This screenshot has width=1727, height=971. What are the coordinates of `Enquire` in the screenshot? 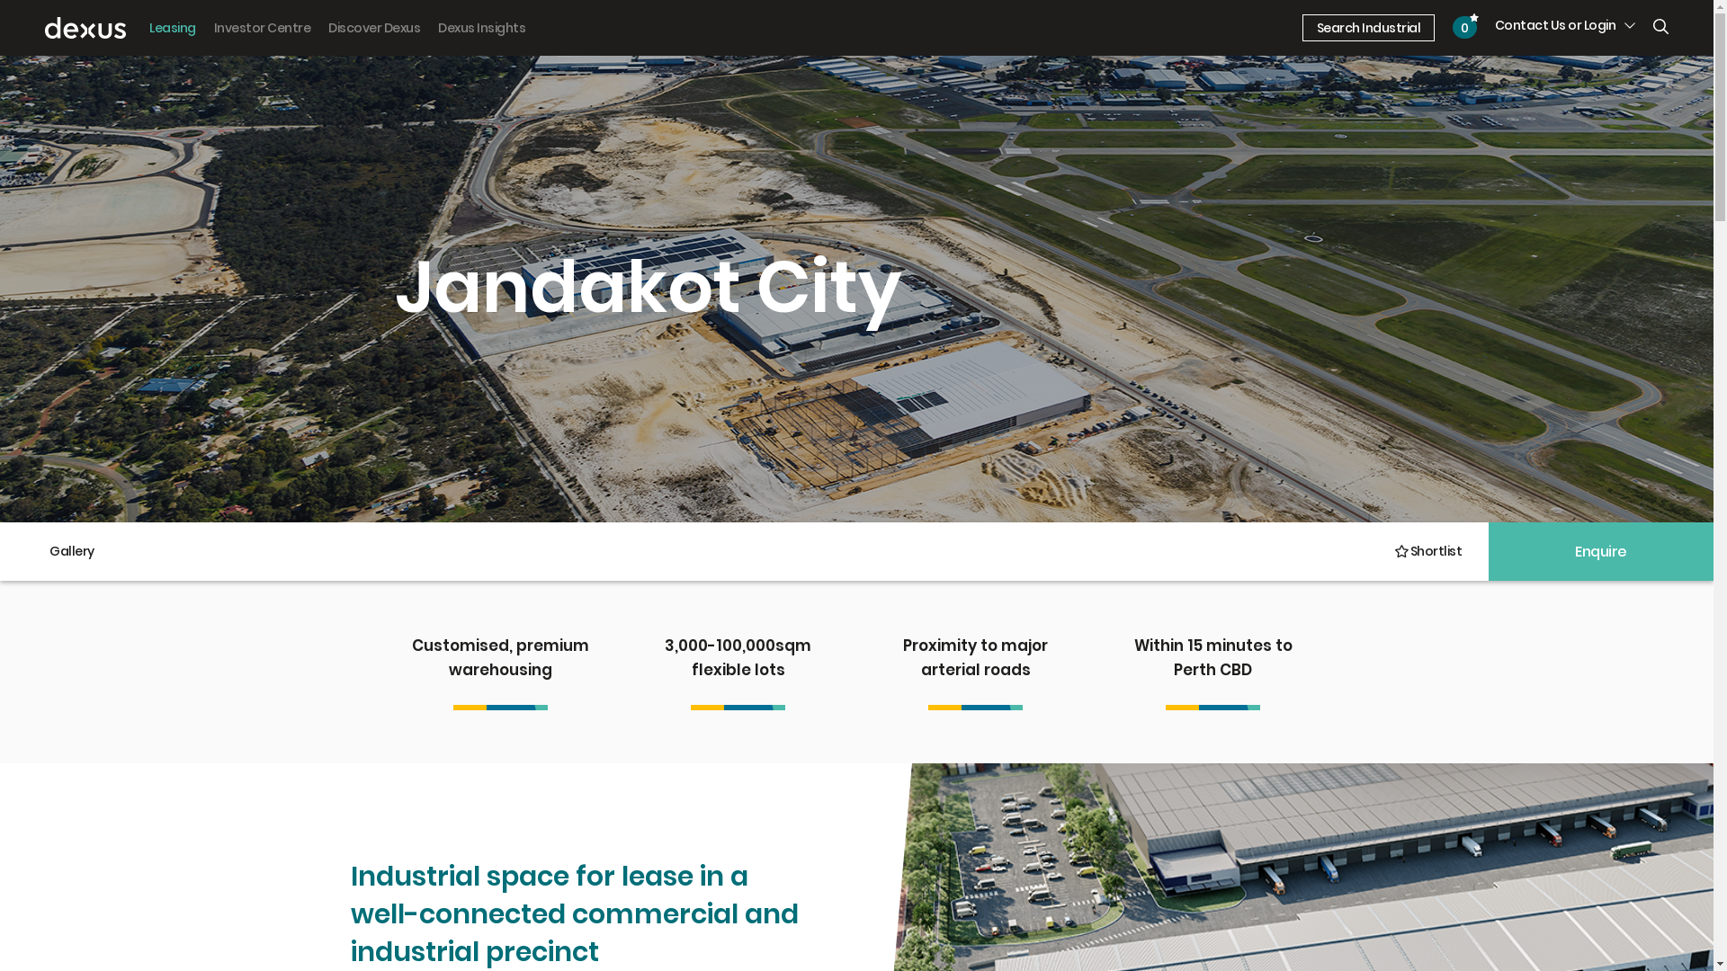 It's located at (1601, 552).